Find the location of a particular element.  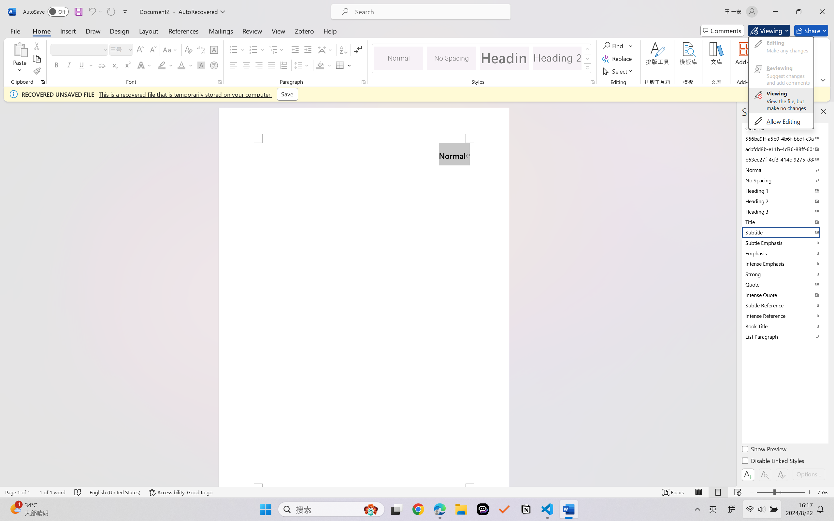

Office Clipboard... is located at coordinates (42, 82).